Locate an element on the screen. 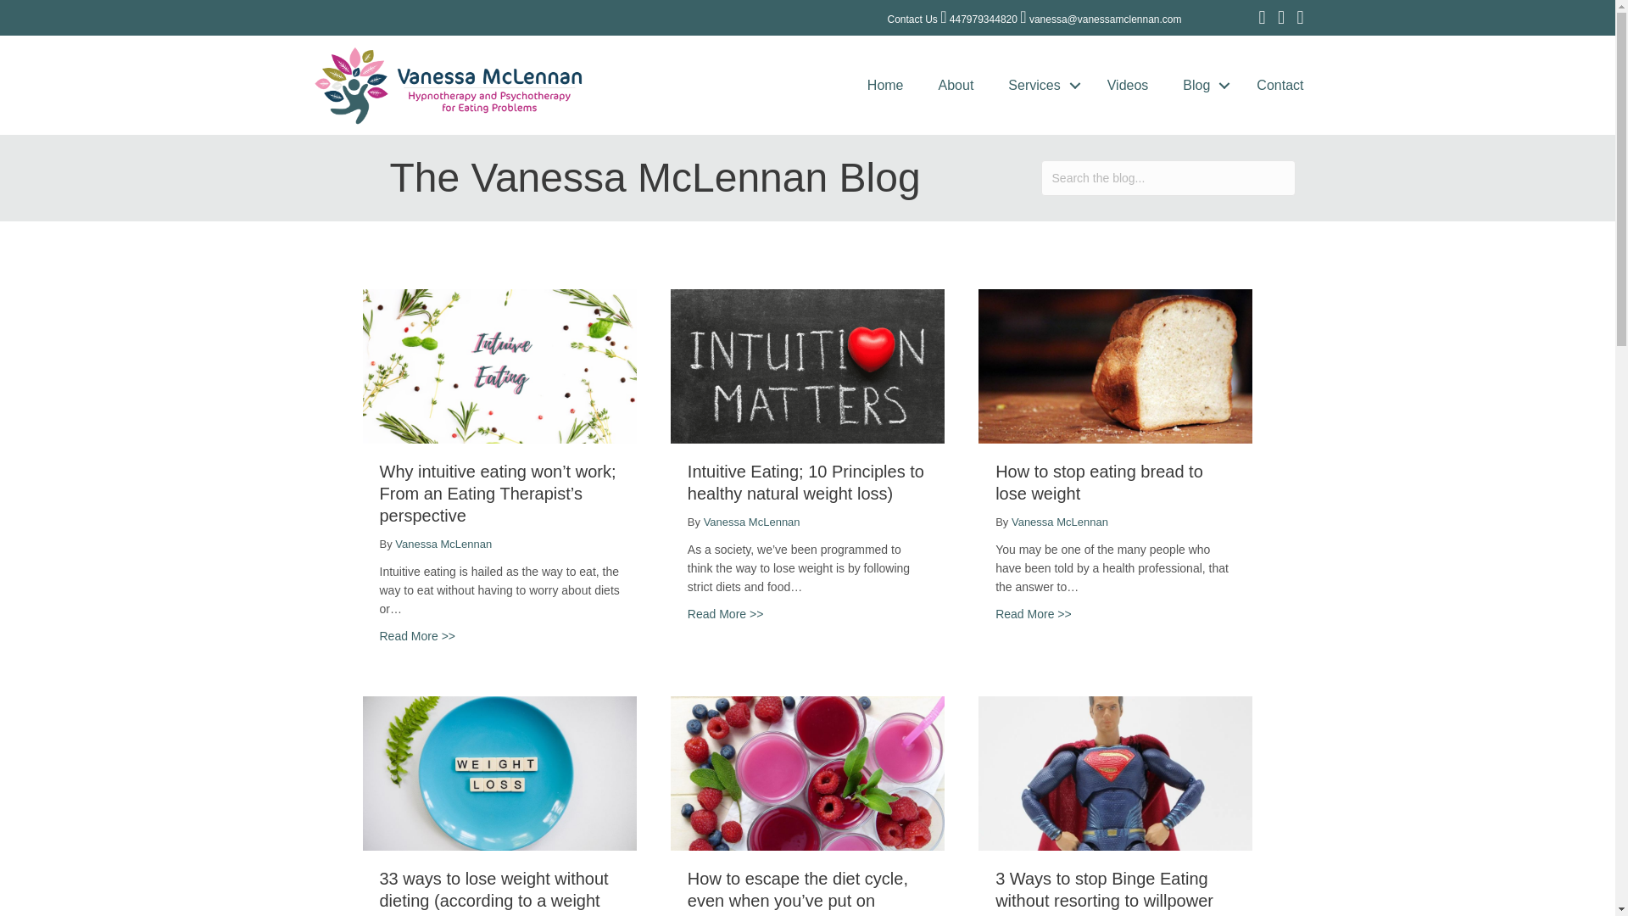 The width and height of the screenshot is (1628, 916). Contact is located at coordinates (1280, 85).